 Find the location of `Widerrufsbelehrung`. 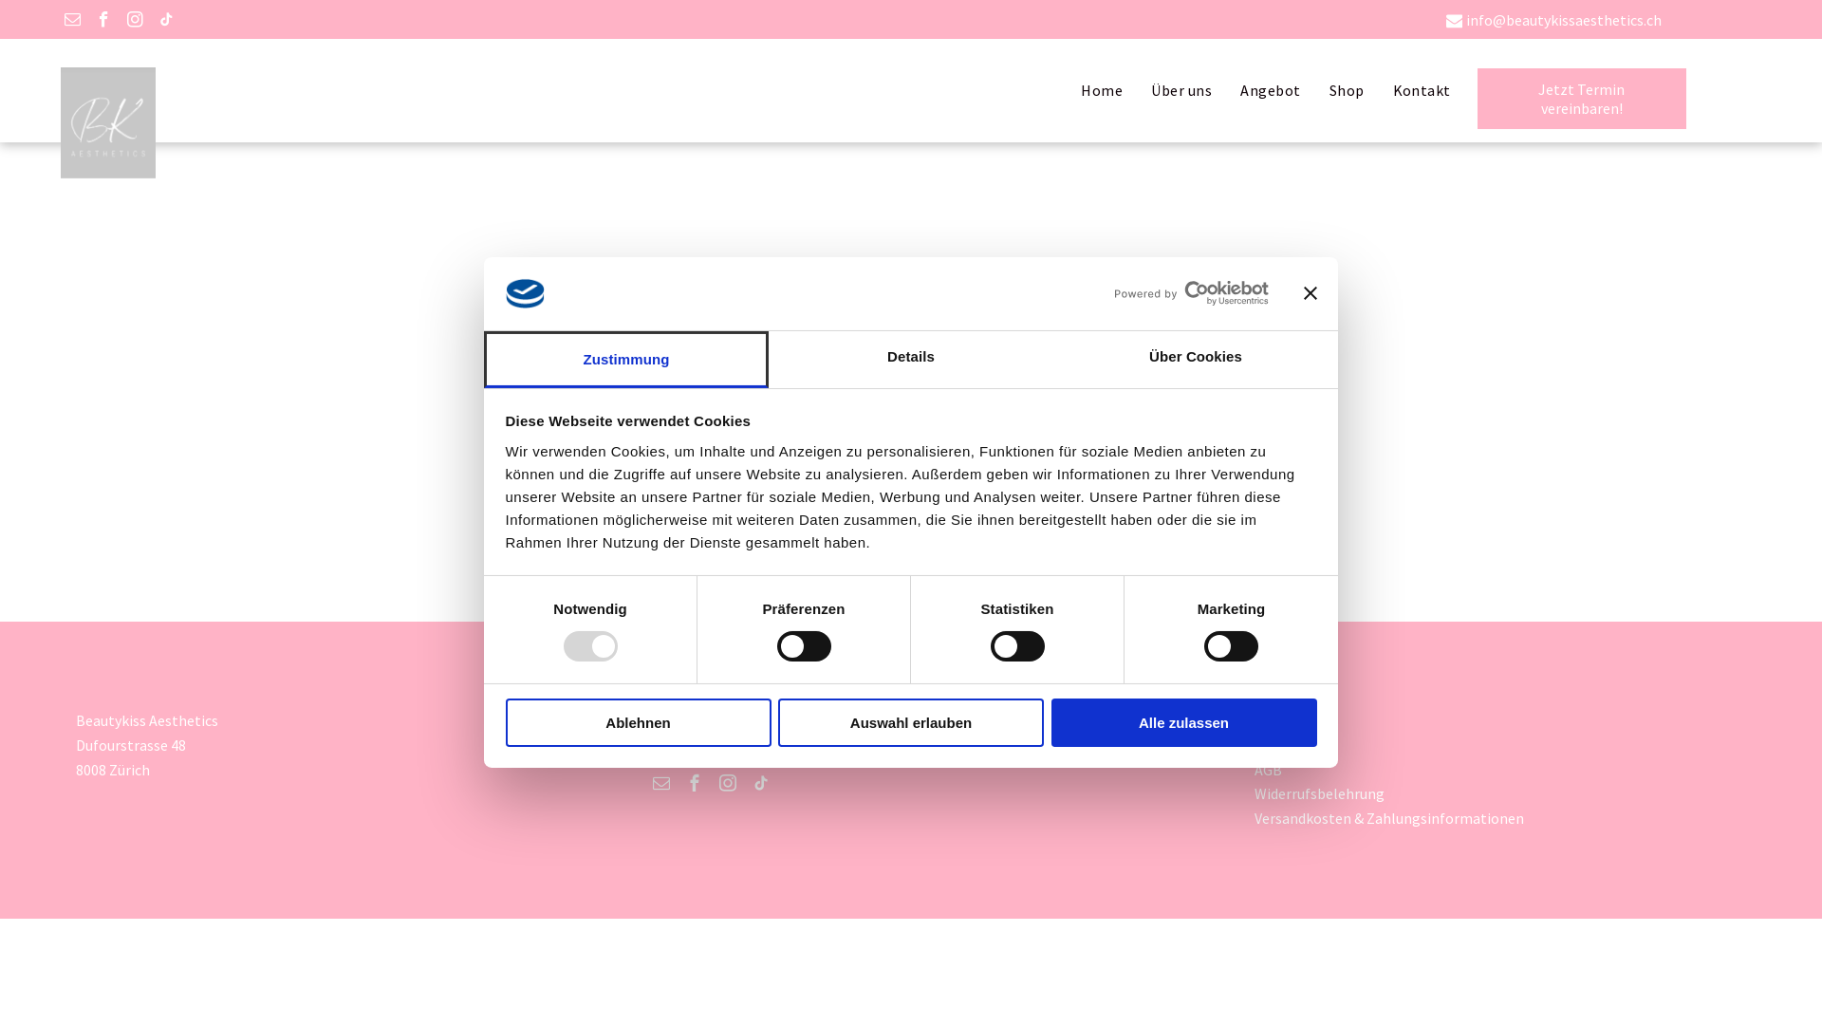

Widerrufsbelehrung is located at coordinates (1319, 793).